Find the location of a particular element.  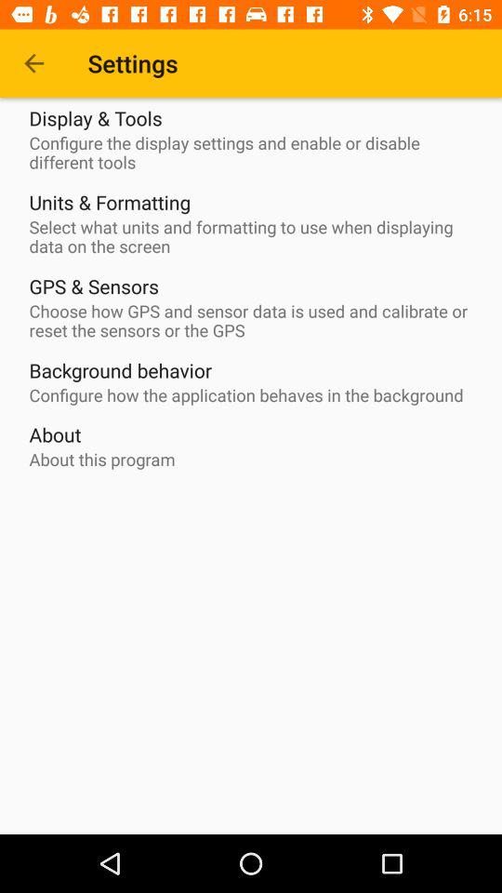

swipe until choose how gps is located at coordinates (256, 321).